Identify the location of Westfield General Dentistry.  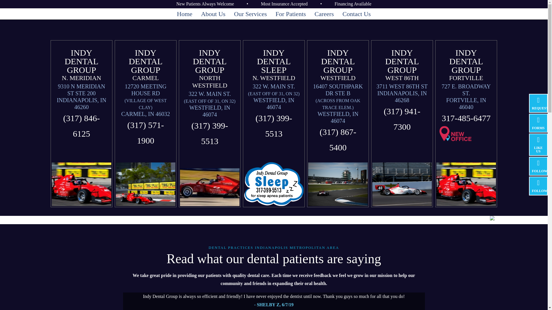
(185, 14).